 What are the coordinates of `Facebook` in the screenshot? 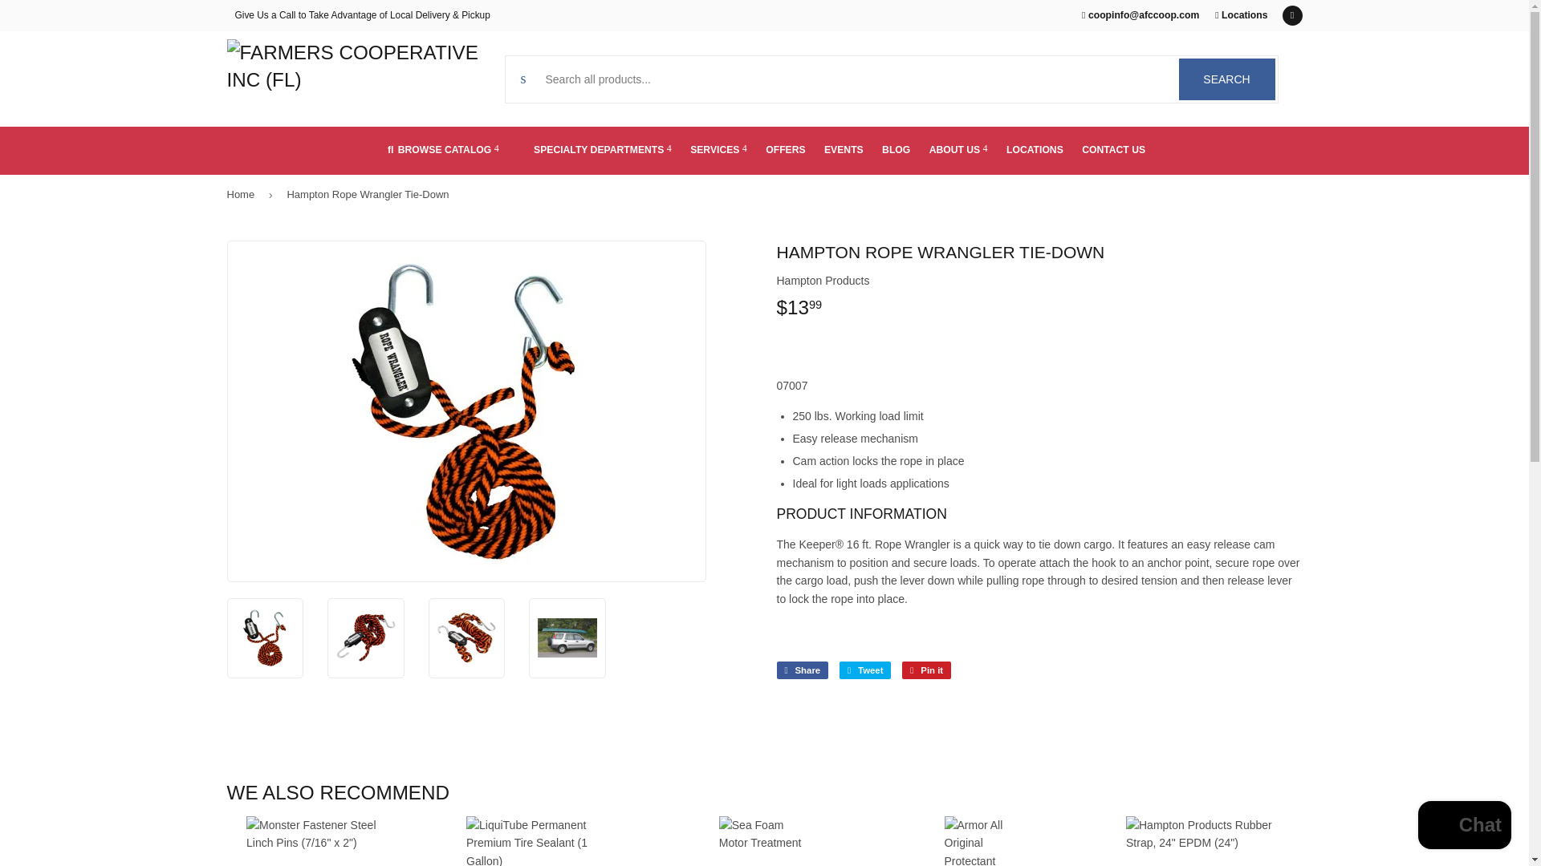 It's located at (1292, 15).